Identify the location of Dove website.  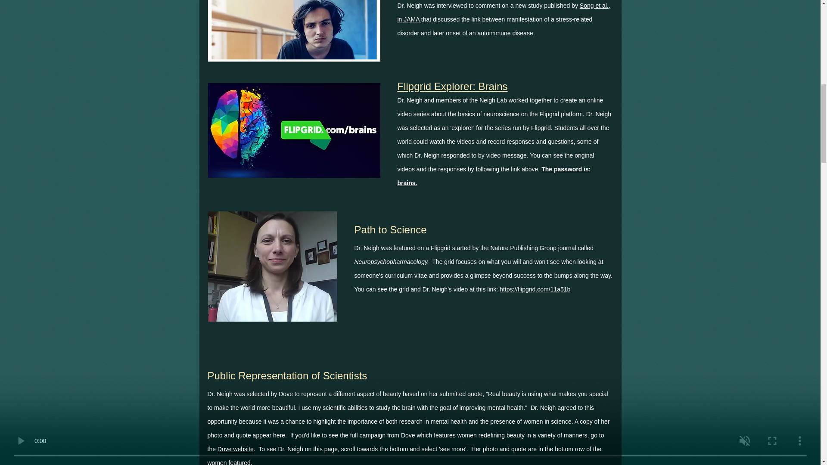
(235, 449).